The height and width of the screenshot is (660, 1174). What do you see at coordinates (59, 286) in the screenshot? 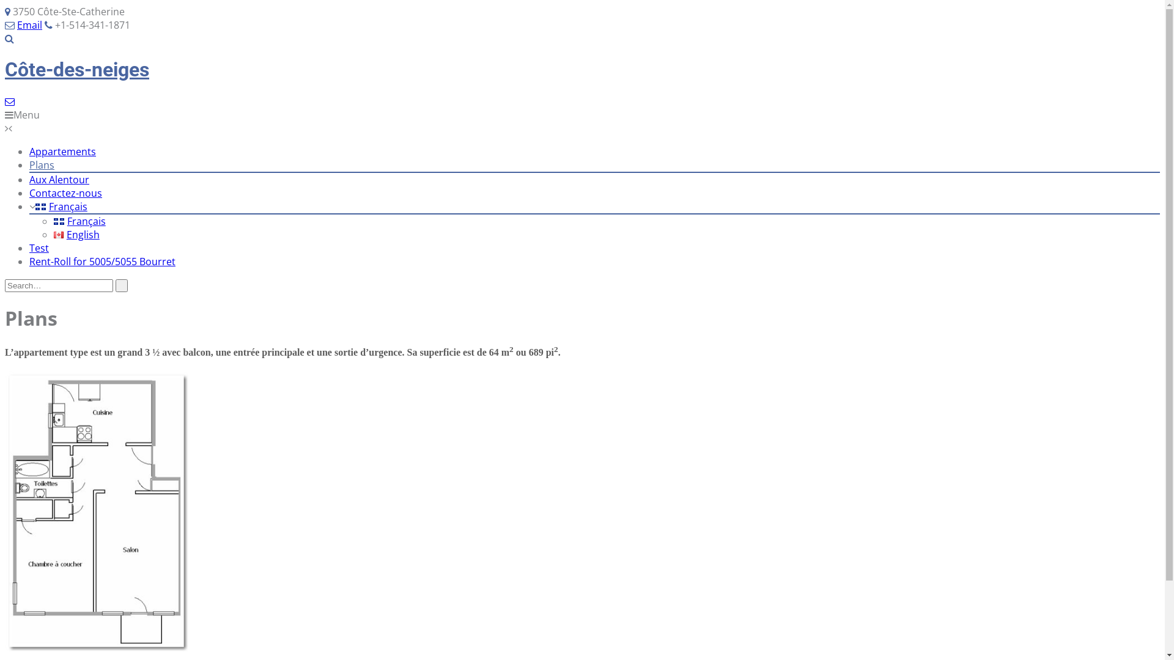
I see `Search for:` at bounding box center [59, 286].